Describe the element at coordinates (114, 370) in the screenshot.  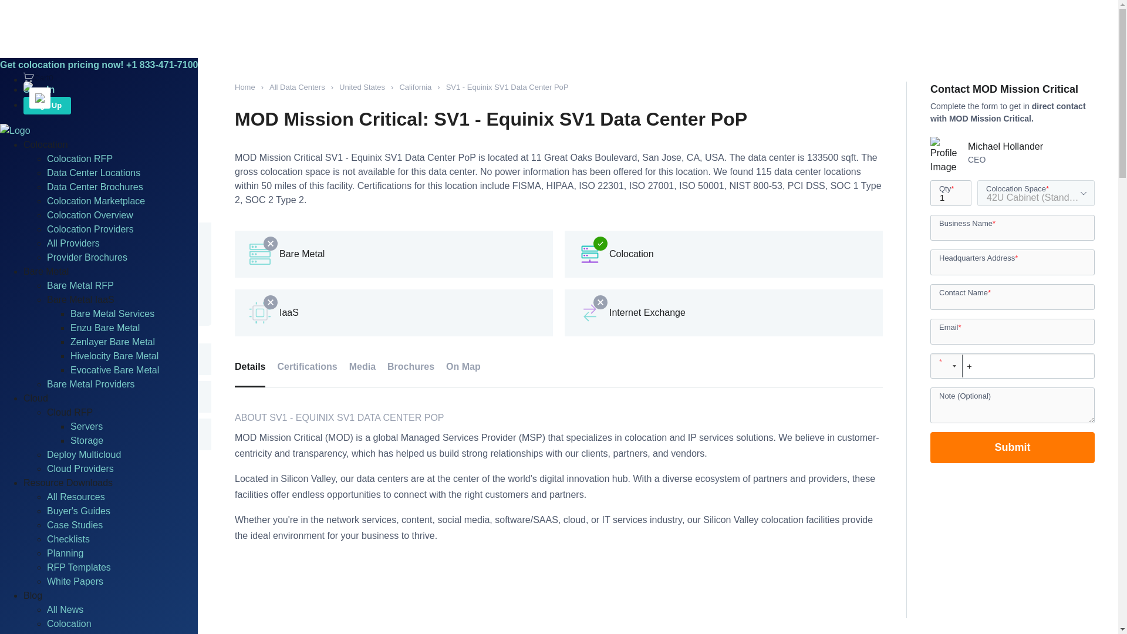
I see `Evocative Bare Metal` at that location.